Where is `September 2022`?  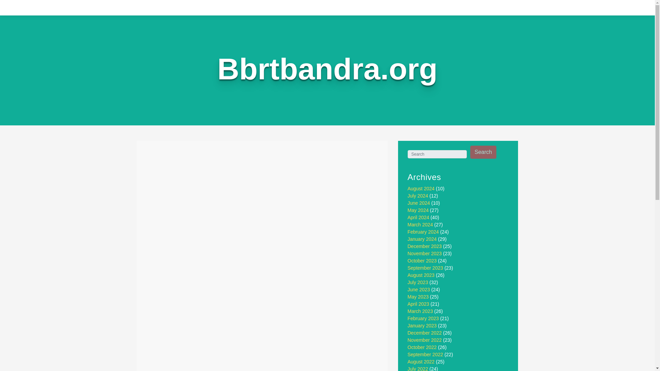
September 2022 is located at coordinates (426, 355).